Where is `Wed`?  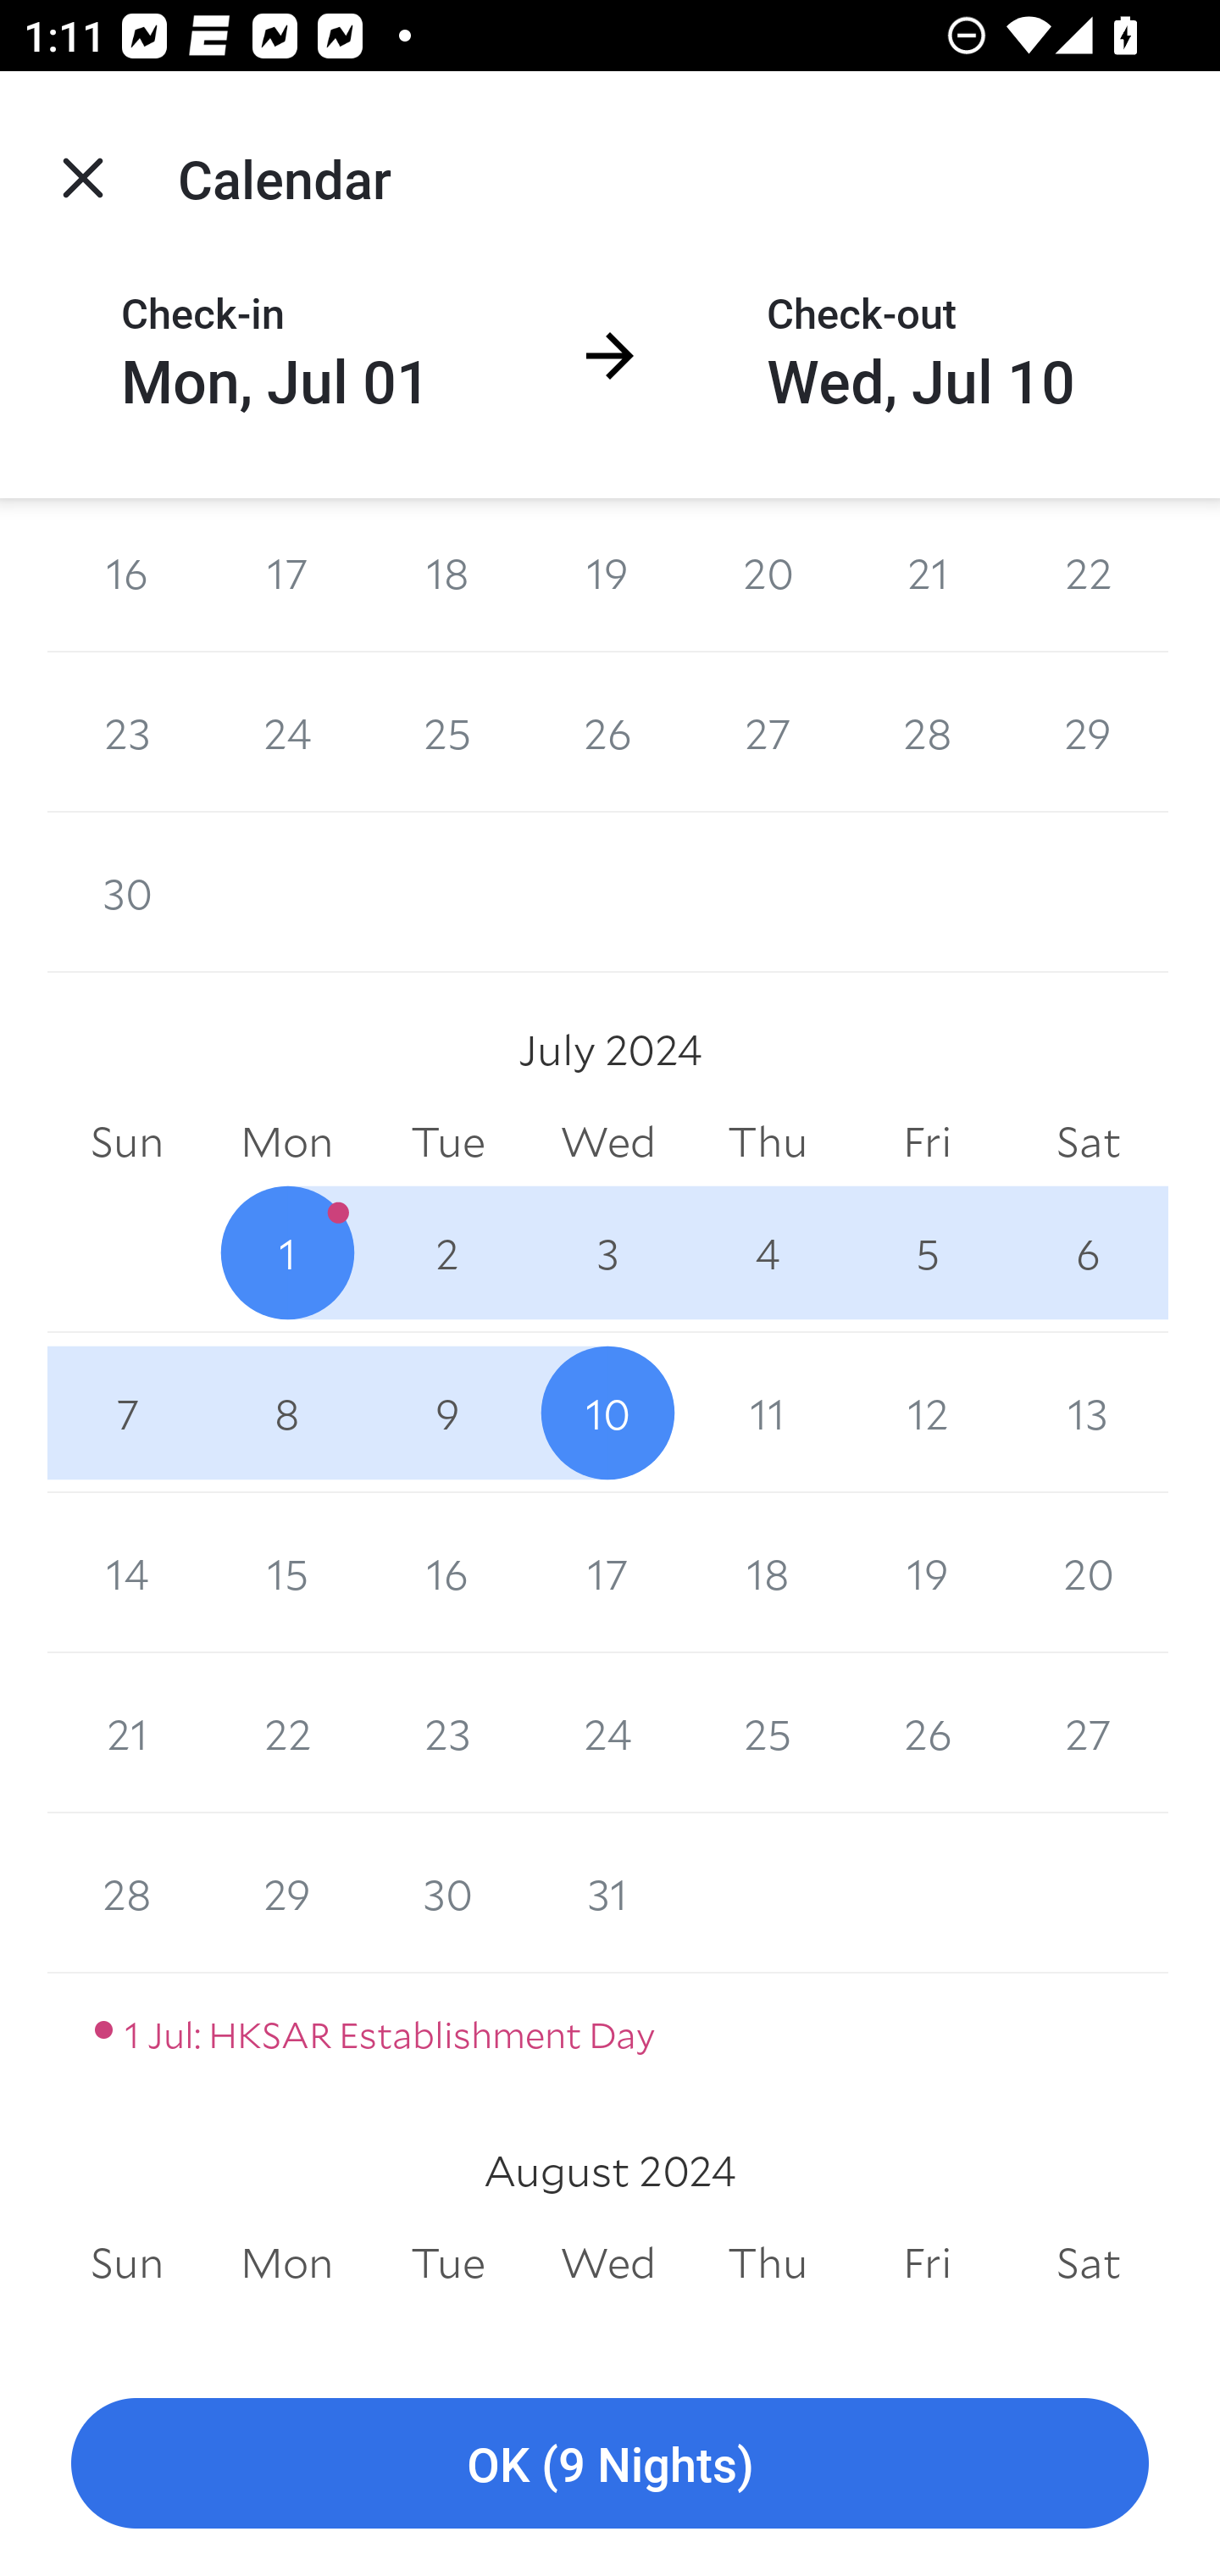 Wed is located at coordinates (608, 1142).